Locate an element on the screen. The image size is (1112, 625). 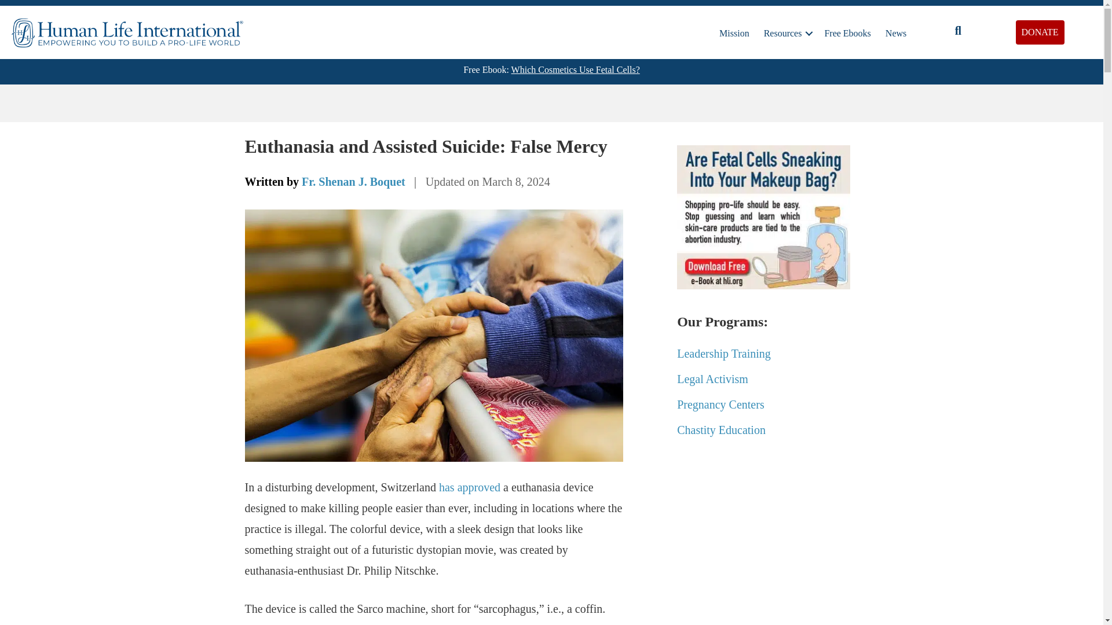
Fr. Shenan J. Boquet is located at coordinates (353, 182).